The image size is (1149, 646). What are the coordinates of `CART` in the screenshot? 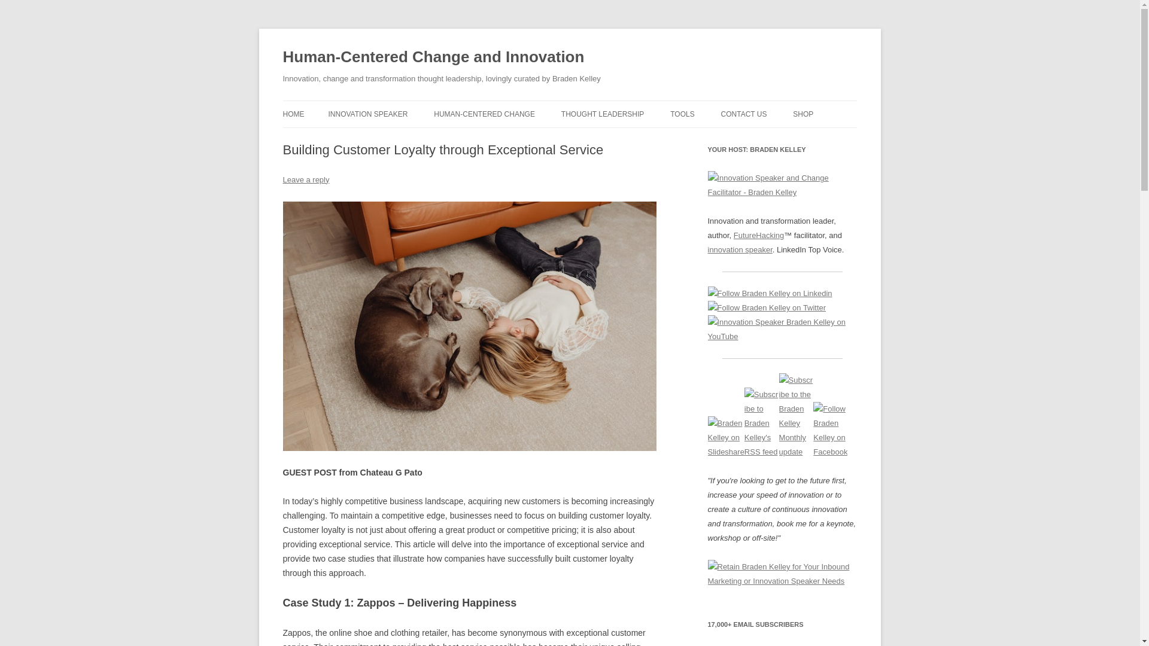 It's located at (852, 139).